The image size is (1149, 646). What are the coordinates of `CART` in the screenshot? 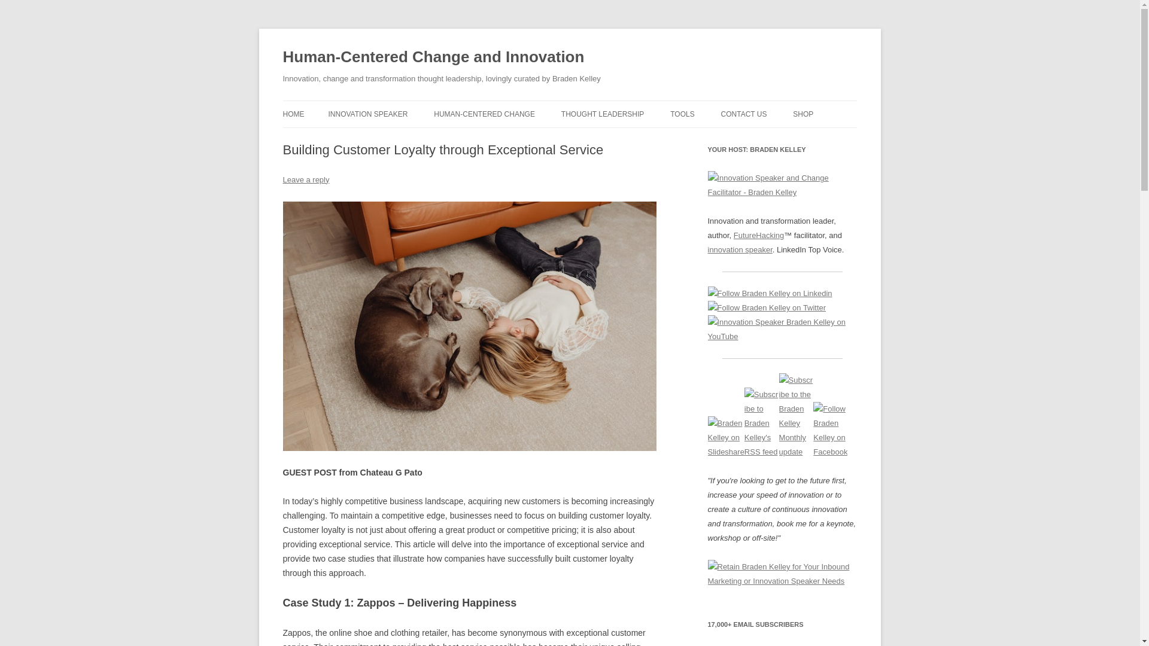 It's located at (852, 139).